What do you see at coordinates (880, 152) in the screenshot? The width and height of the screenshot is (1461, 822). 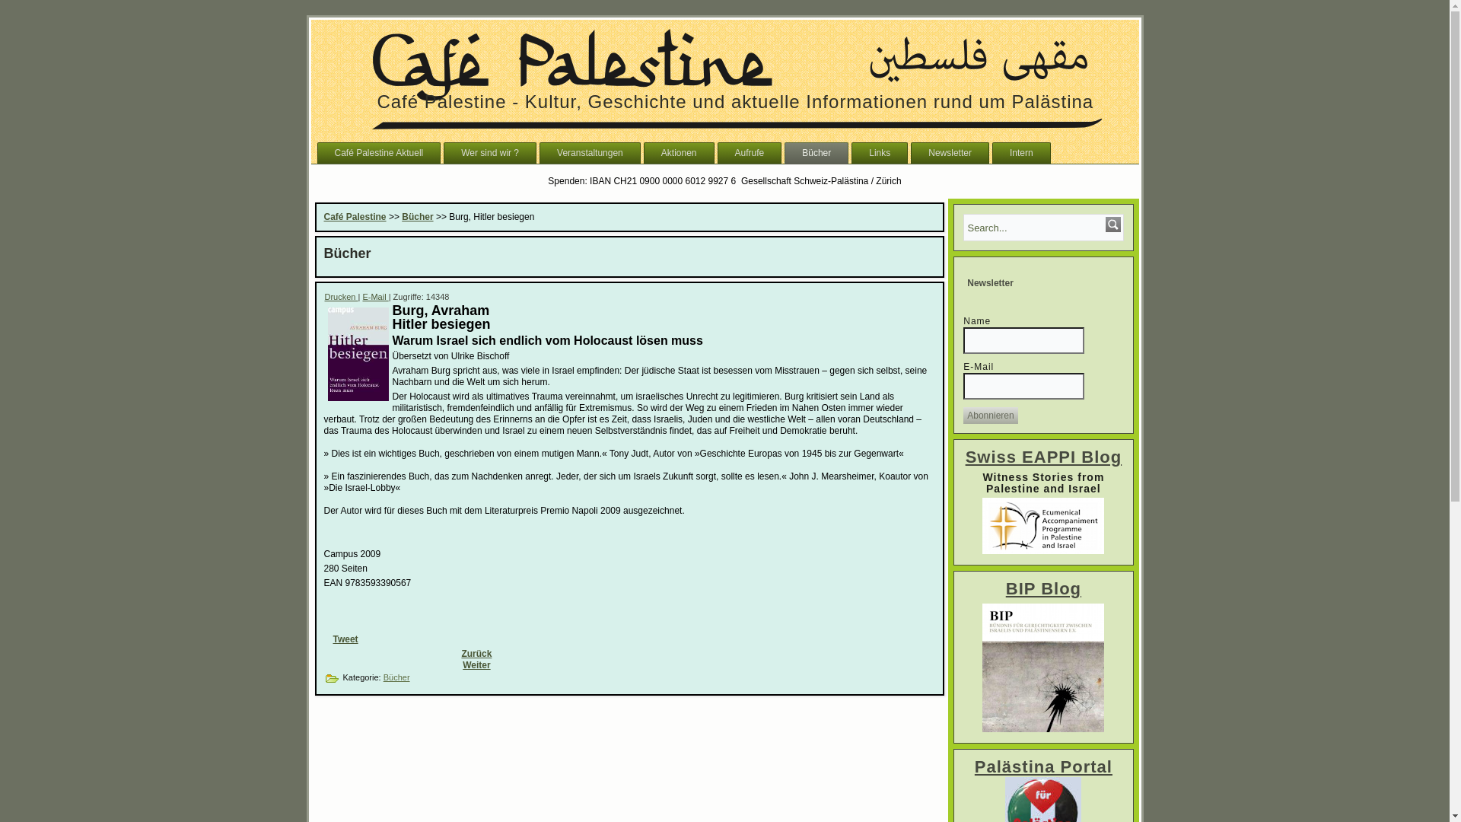 I see `Links` at bounding box center [880, 152].